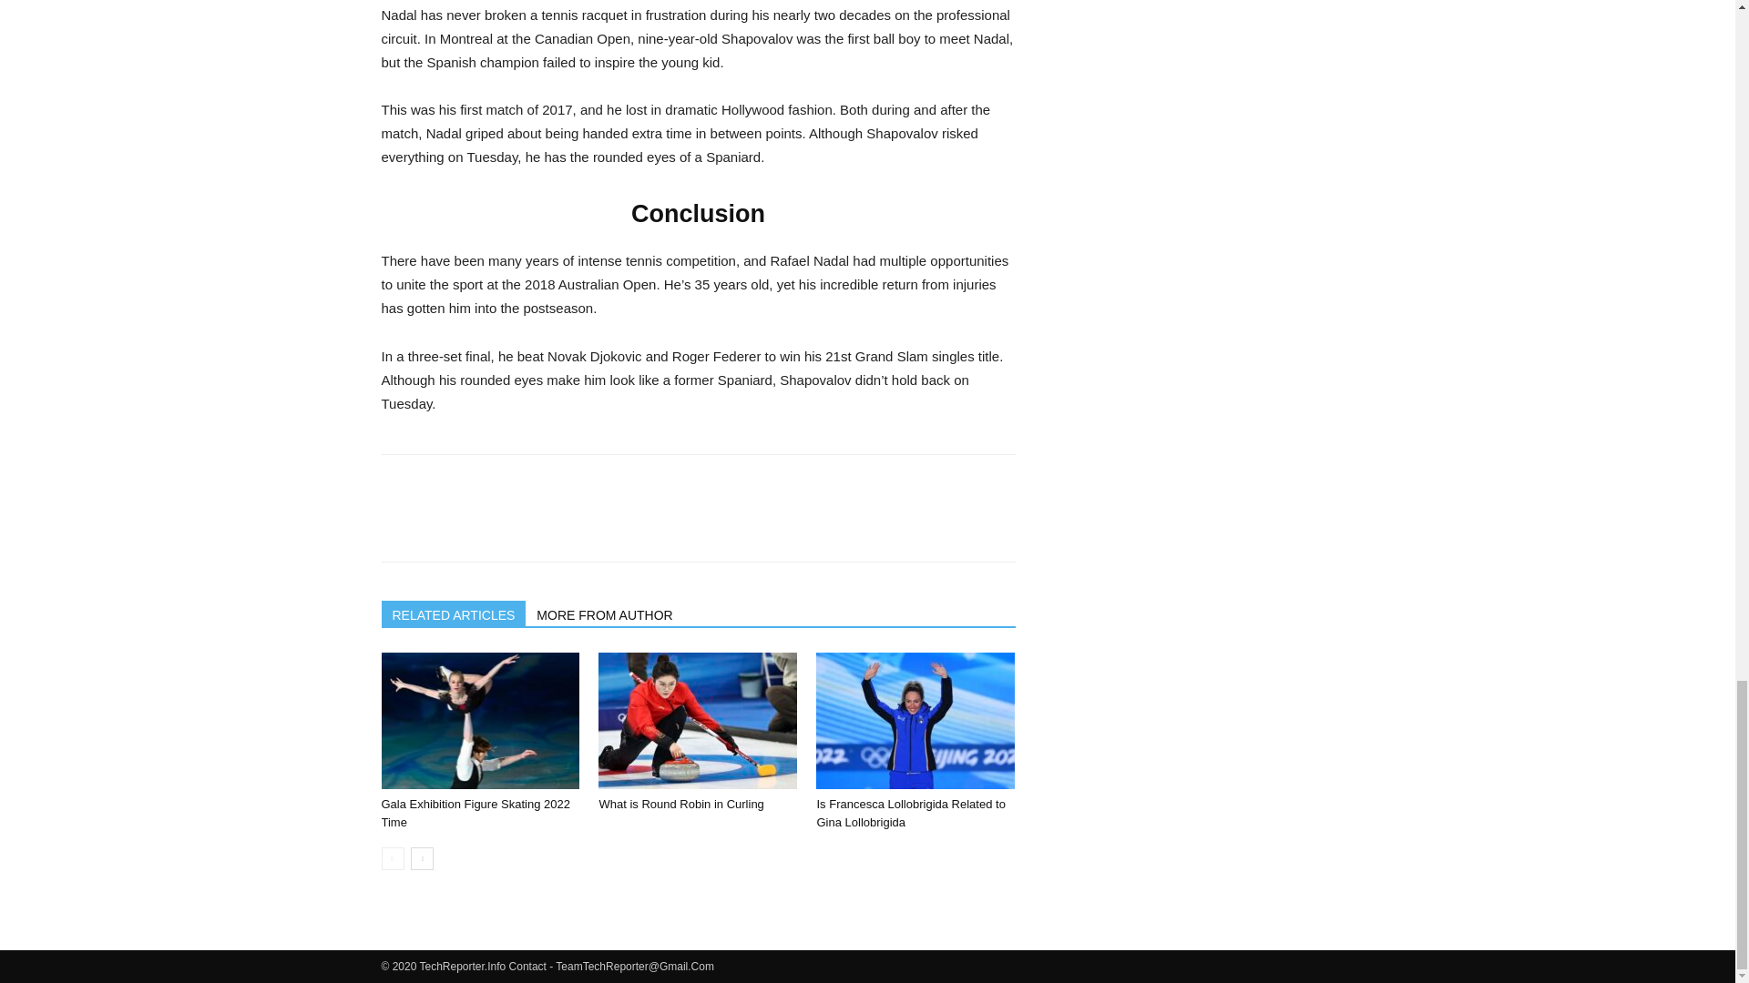  I want to click on Gala Exhibition Figure Skating 2022 Time, so click(476, 813).